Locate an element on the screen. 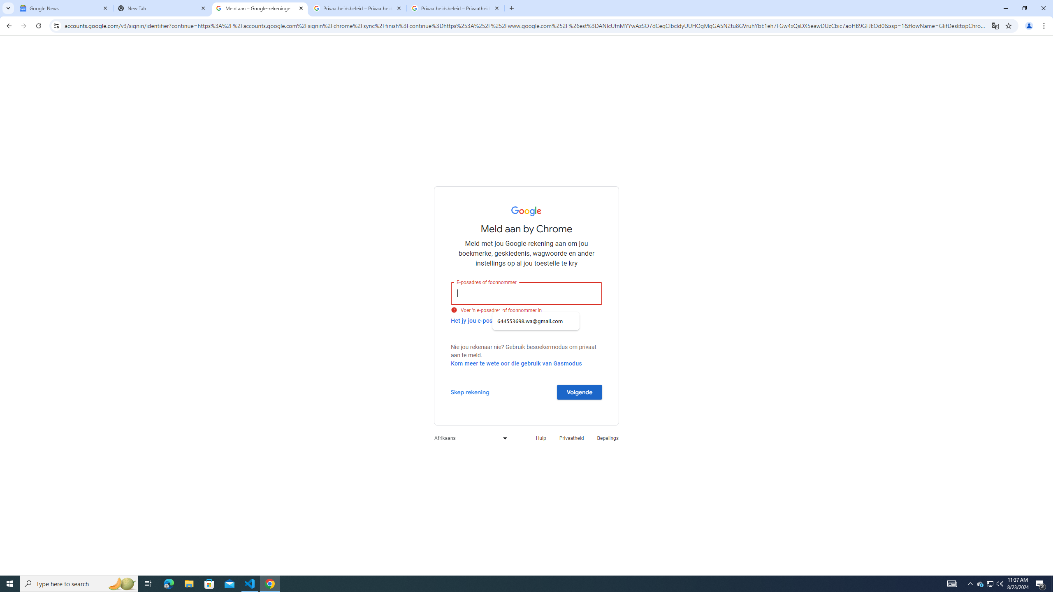  Translate this page is located at coordinates (995, 25).